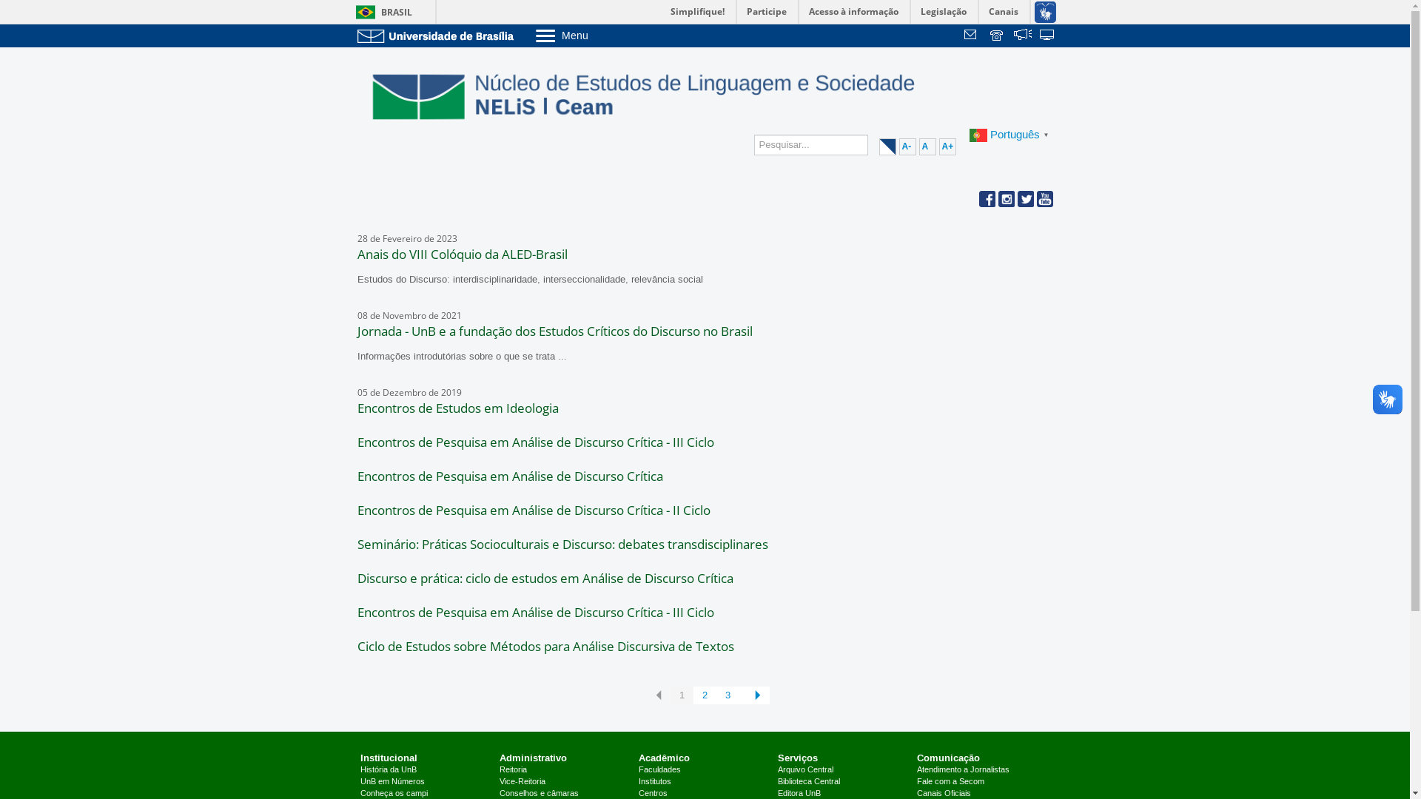 Image resolution: width=1421 pixels, height=799 pixels. What do you see at coordinates (947, 146) in the screenshot?
I see `A+` at bounding box center [947, 146].